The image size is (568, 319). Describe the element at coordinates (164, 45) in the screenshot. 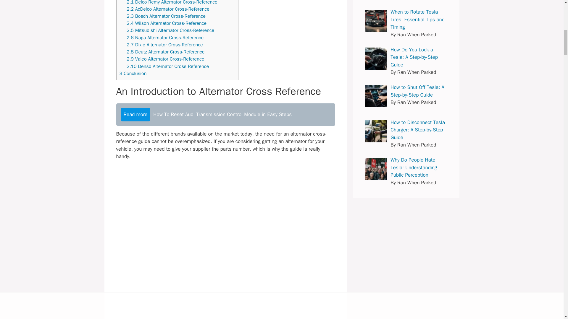

I see `2.7 Dixie Alternator Cross-Reference` at that location.